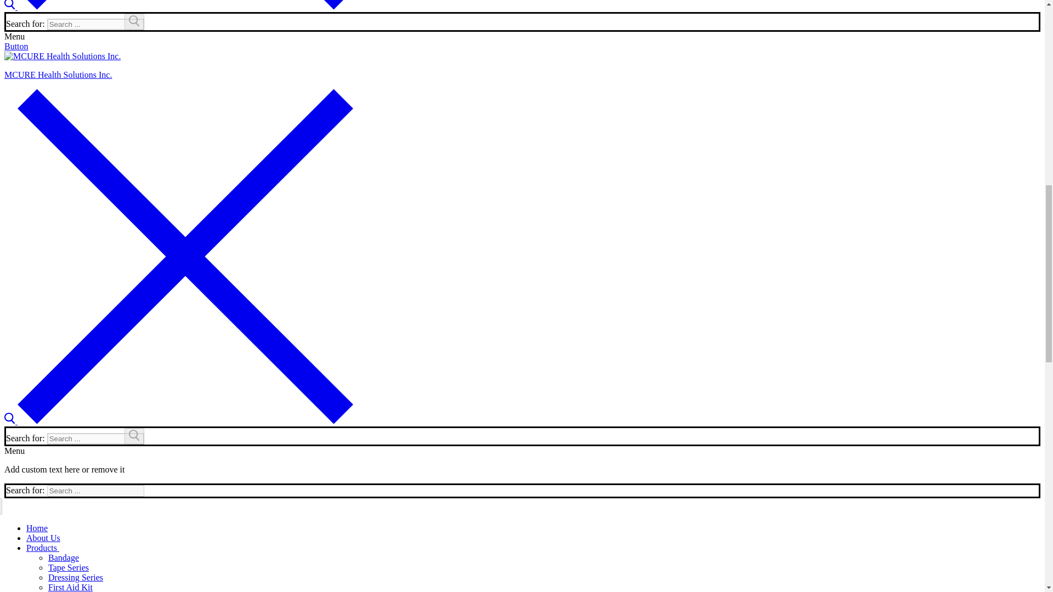 This screenshot has width=1053, height=592. Describe the element at coordinates (76, 577) in the screenshot. I see `Dressing Series` at that location.